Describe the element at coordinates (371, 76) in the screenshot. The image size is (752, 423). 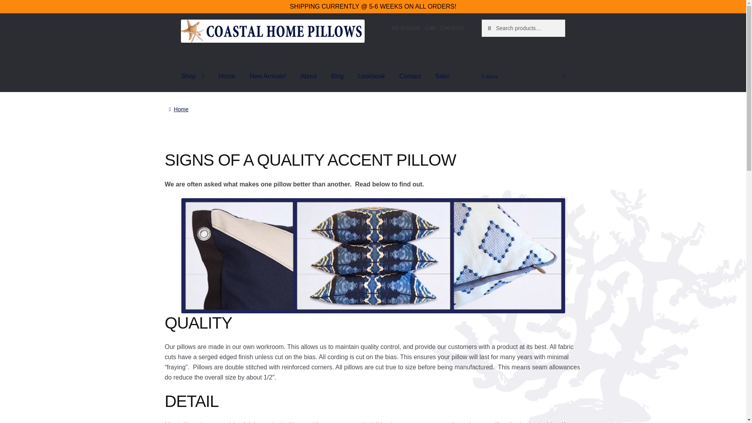
I see `Lookbook` at that location.